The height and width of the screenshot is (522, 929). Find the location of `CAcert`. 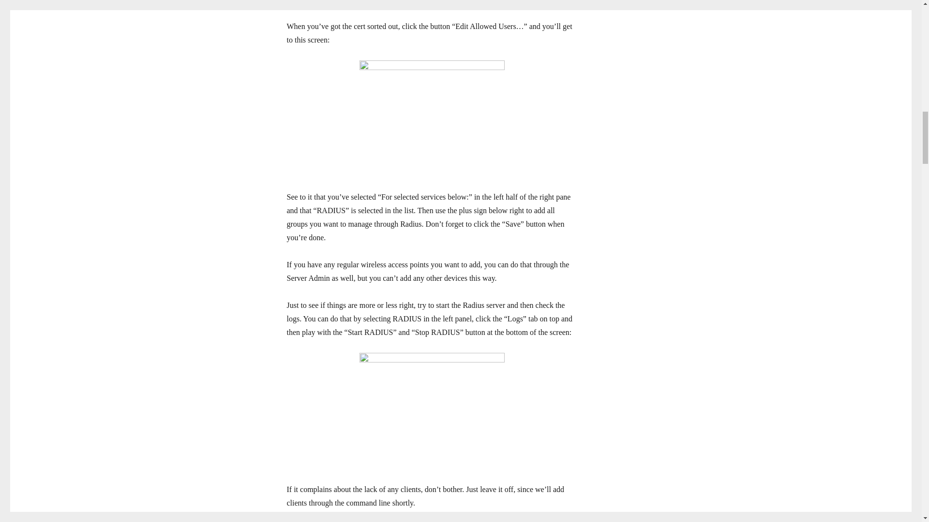

CAcert is located at coordinates (351, 1).